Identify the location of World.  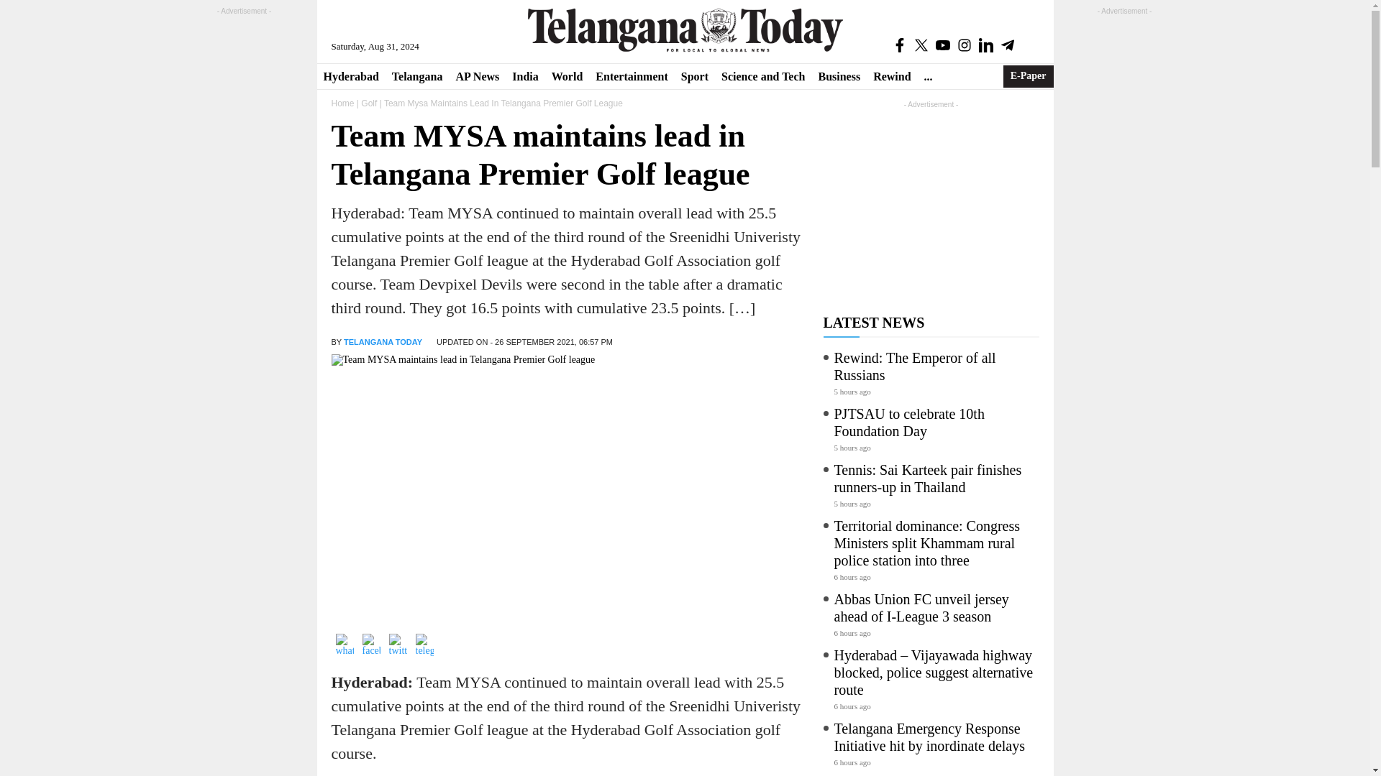
(567, 76).